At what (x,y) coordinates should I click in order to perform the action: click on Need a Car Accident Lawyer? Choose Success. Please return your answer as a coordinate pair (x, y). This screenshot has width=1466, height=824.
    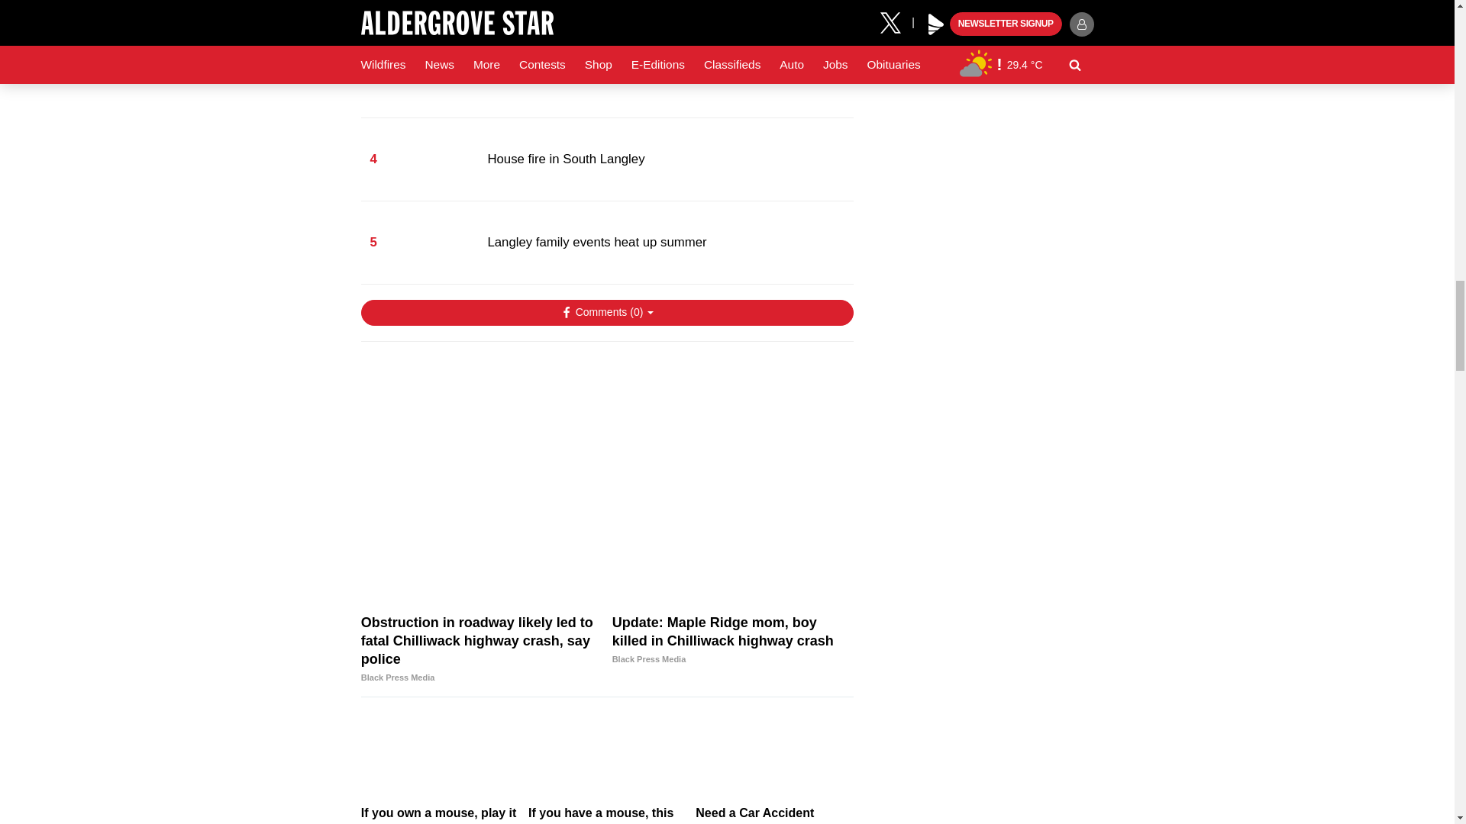
    Looking at the image, I should click on (774, 757).